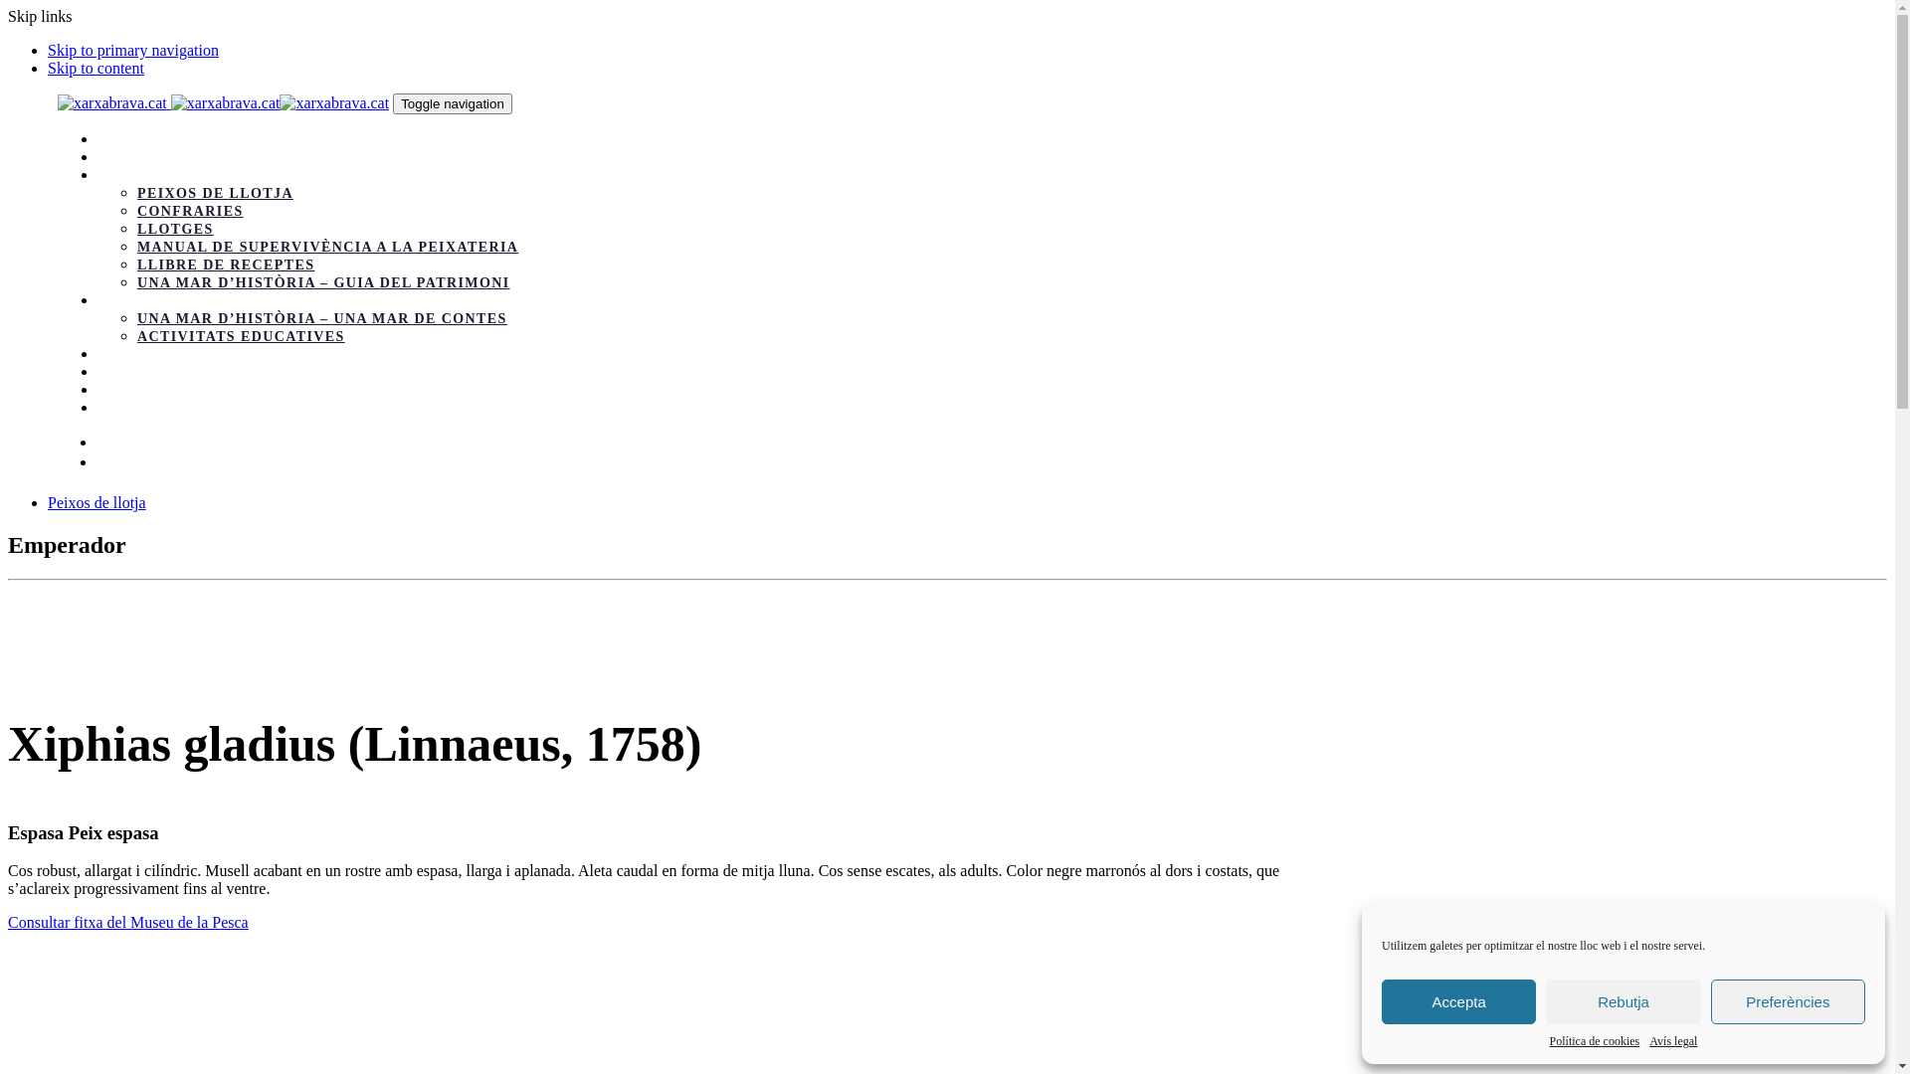  Describe the element at coordinates (241, 336) in the screenshot. I see `ACTIVITATS EDUCATIVES` at that location.